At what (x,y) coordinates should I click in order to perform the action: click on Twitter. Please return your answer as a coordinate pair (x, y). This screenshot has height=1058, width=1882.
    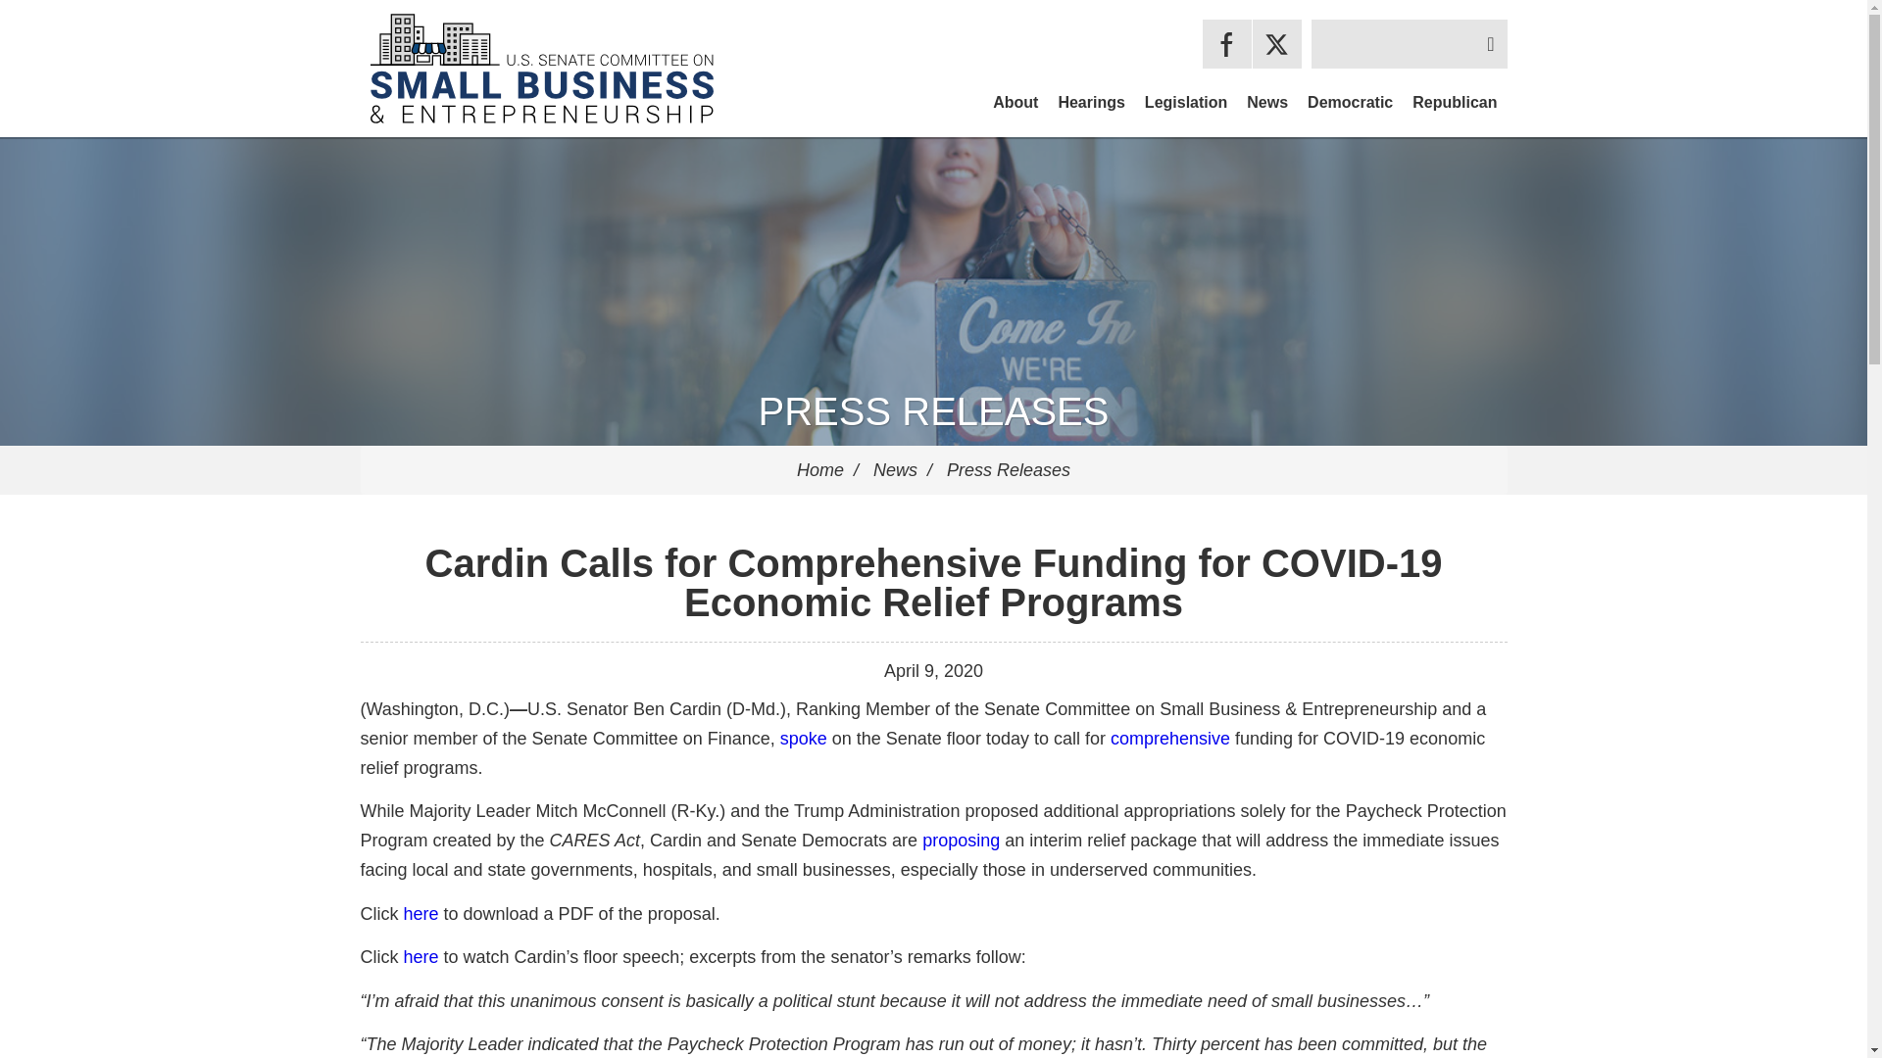
    Looking at the image, I should click on (1277, 44).